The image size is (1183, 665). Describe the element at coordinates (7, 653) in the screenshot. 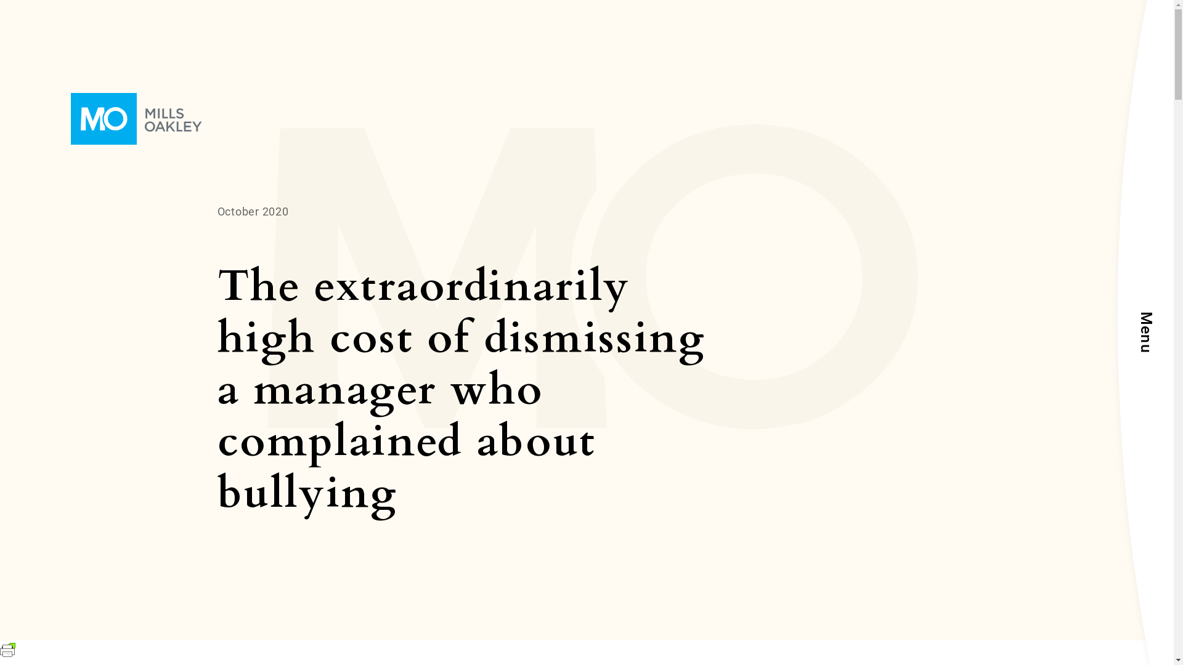

I see `Printer Friendly, PDF & Email` at that location.